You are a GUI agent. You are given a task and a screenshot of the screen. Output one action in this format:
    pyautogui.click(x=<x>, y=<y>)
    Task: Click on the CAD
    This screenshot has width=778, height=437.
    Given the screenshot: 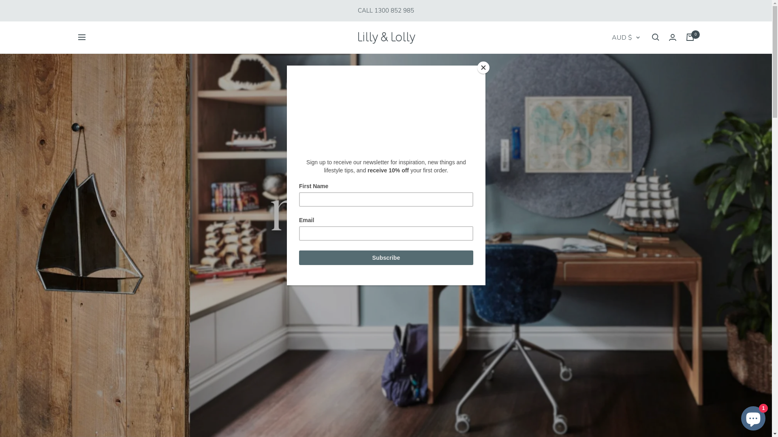 What is the action you would take?
    pyautogui.click(x=617, y=332)
    